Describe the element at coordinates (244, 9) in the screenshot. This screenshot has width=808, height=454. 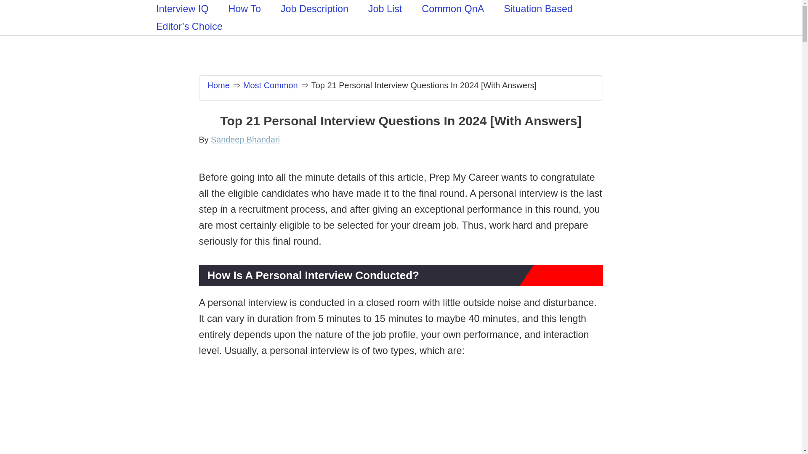
I see `How To` at that location.